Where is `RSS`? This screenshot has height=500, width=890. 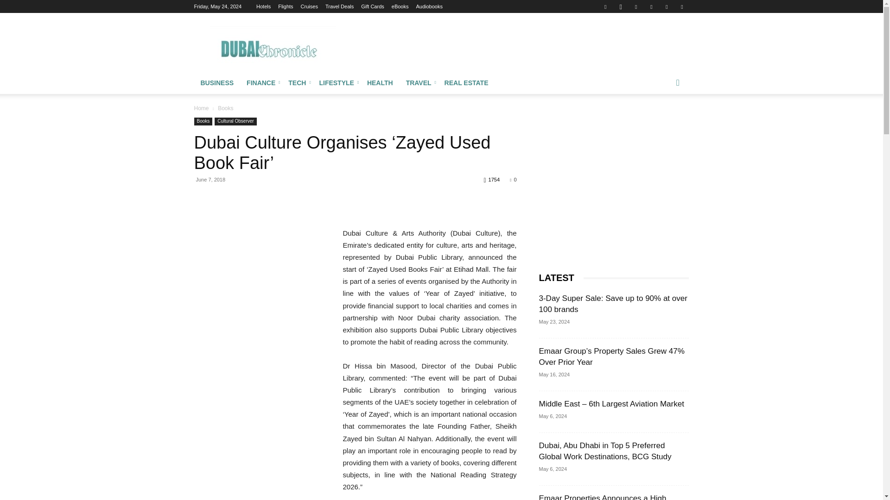
RSS is located at coordinates (651, 6).